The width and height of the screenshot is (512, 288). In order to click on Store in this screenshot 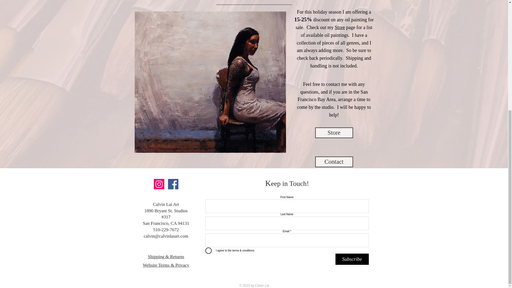, I will do `click(340, 27)`.